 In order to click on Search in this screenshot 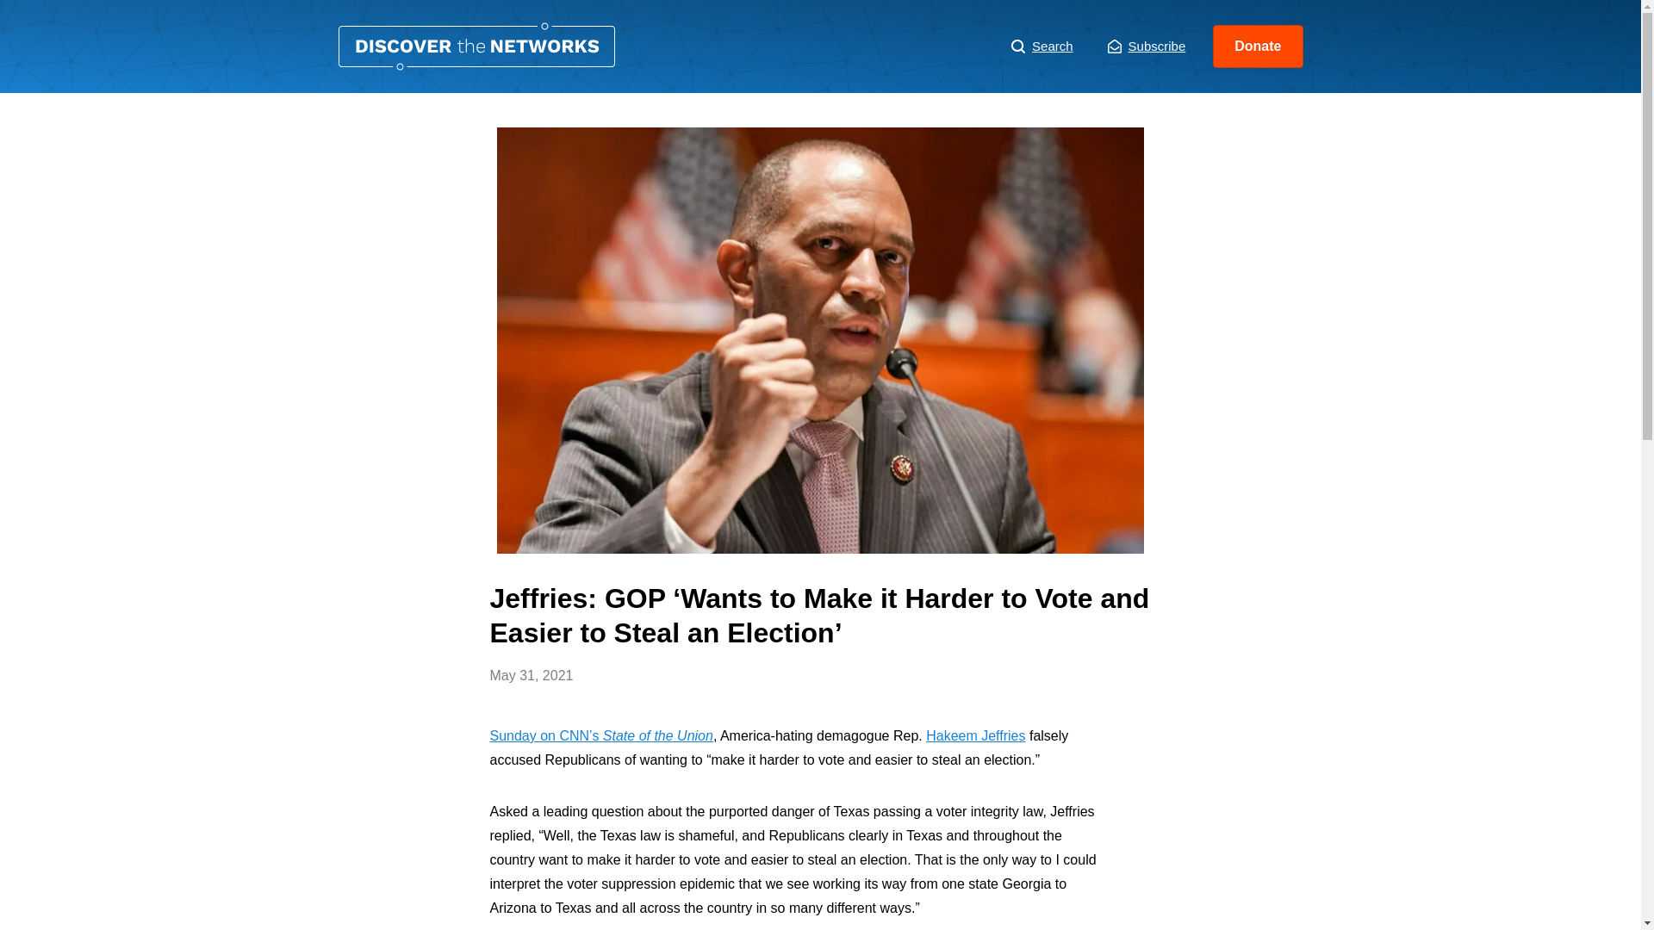, I will do `click(1042, 46)`.